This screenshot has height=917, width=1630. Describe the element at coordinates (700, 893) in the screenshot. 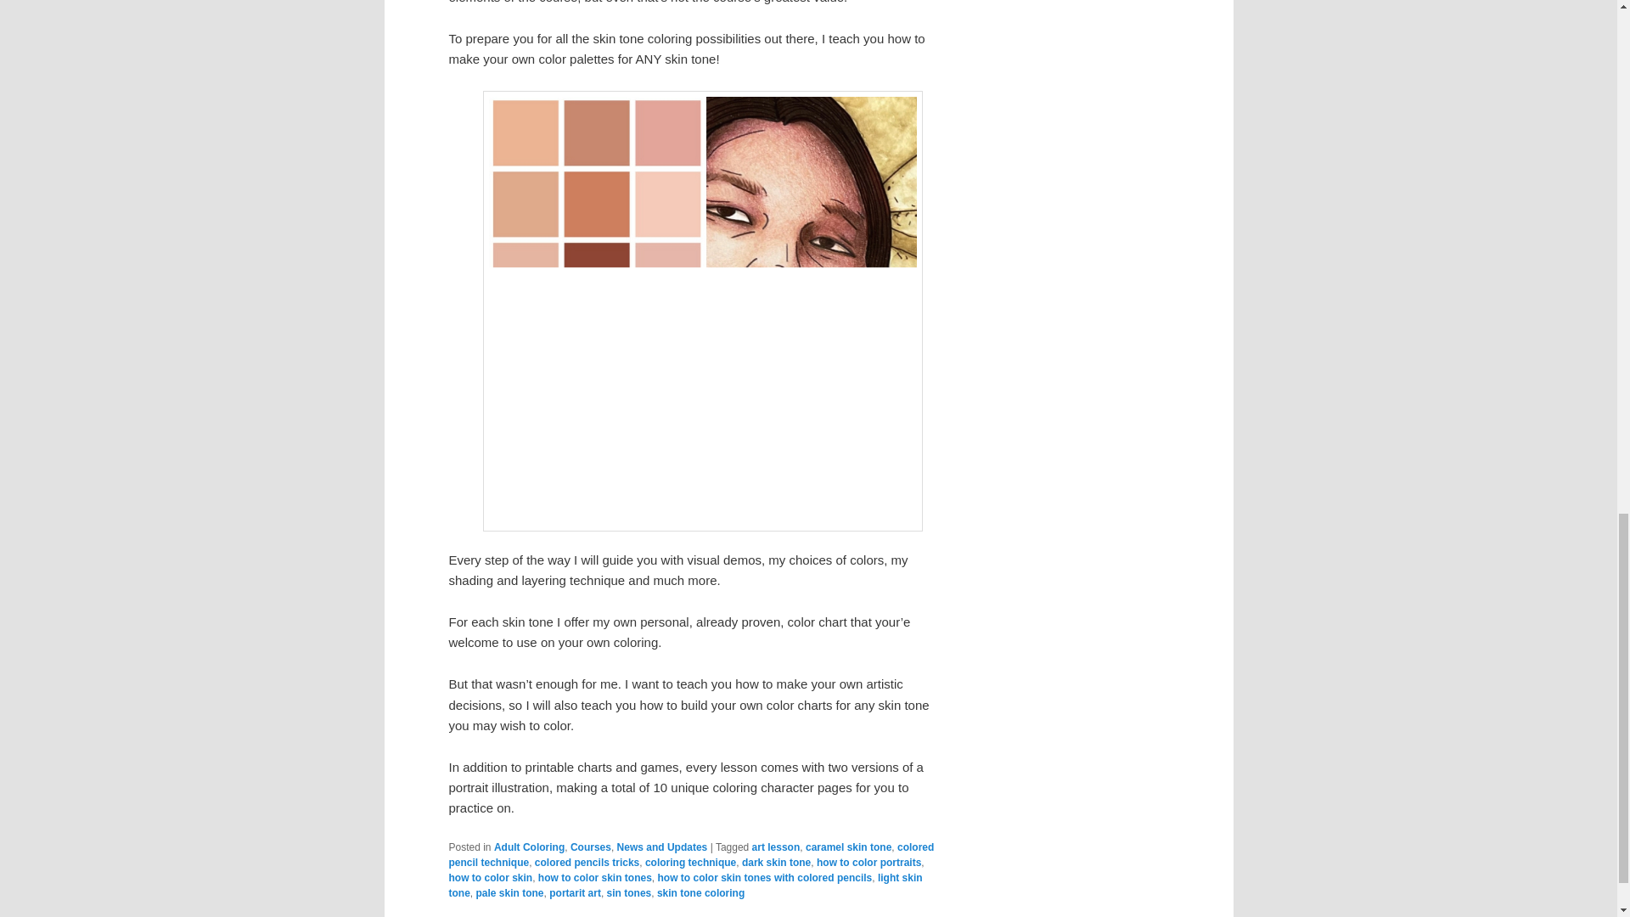

I see `skin tone coloring` at that location.